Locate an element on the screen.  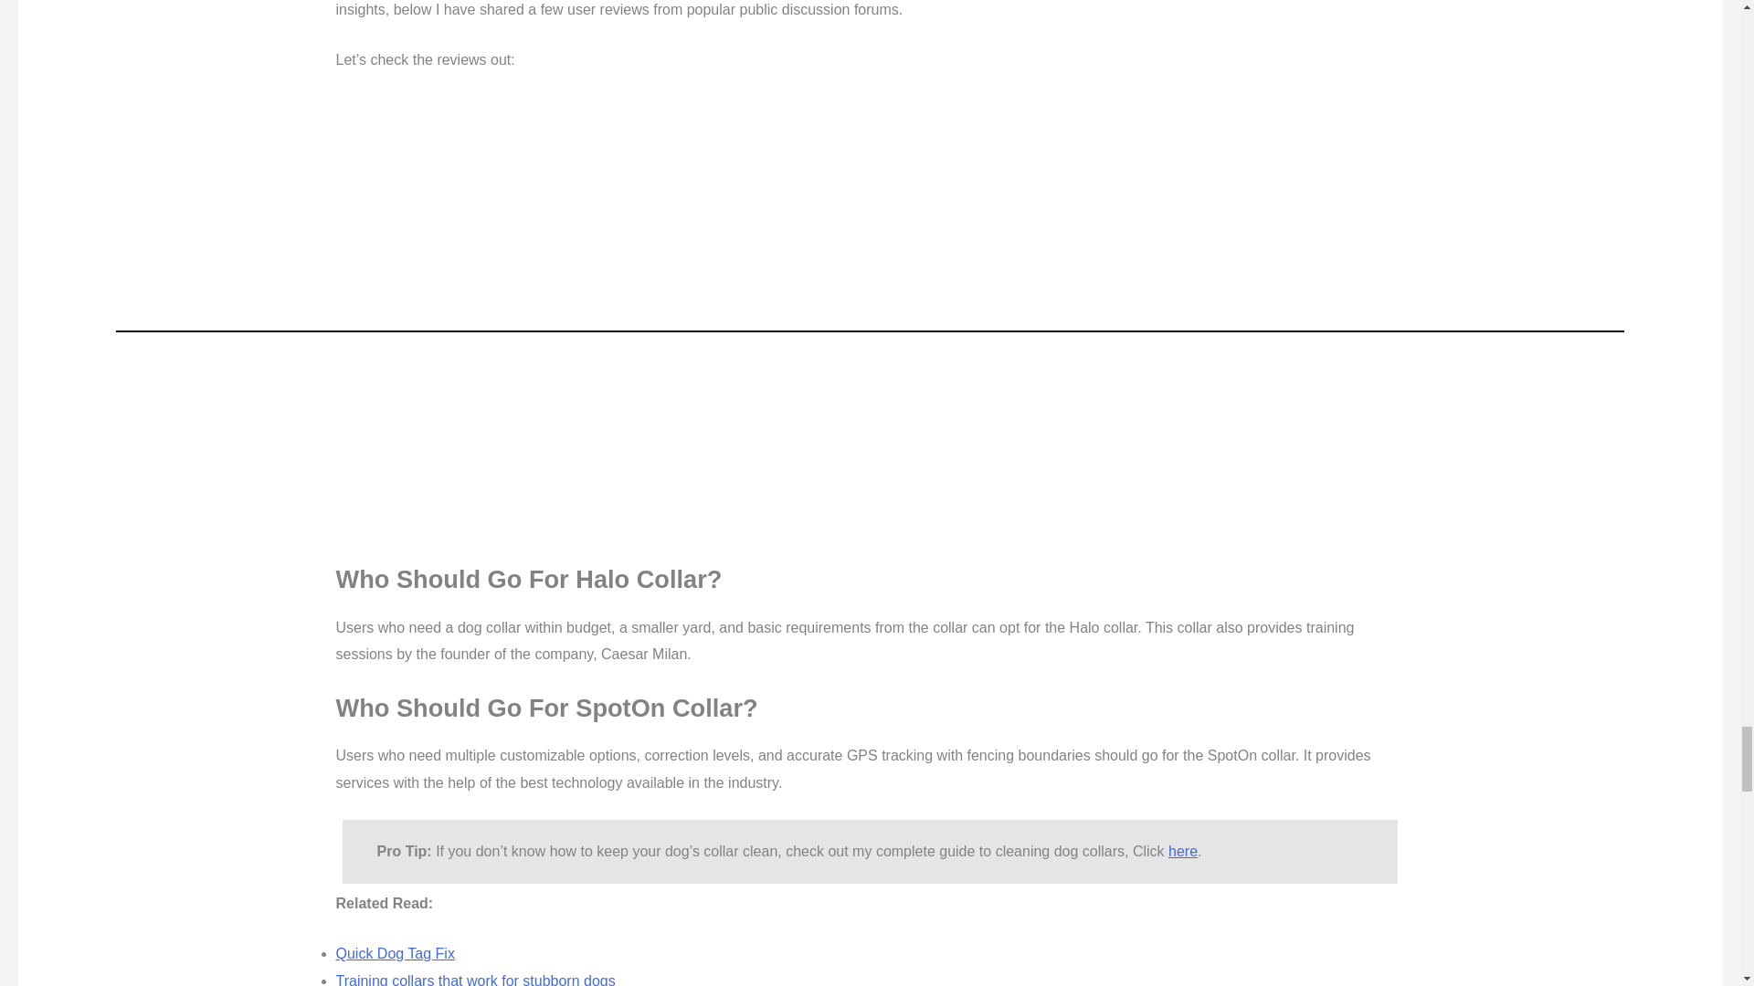
Training collars that work for stubborn dogs is located at coordinates (475, 674).